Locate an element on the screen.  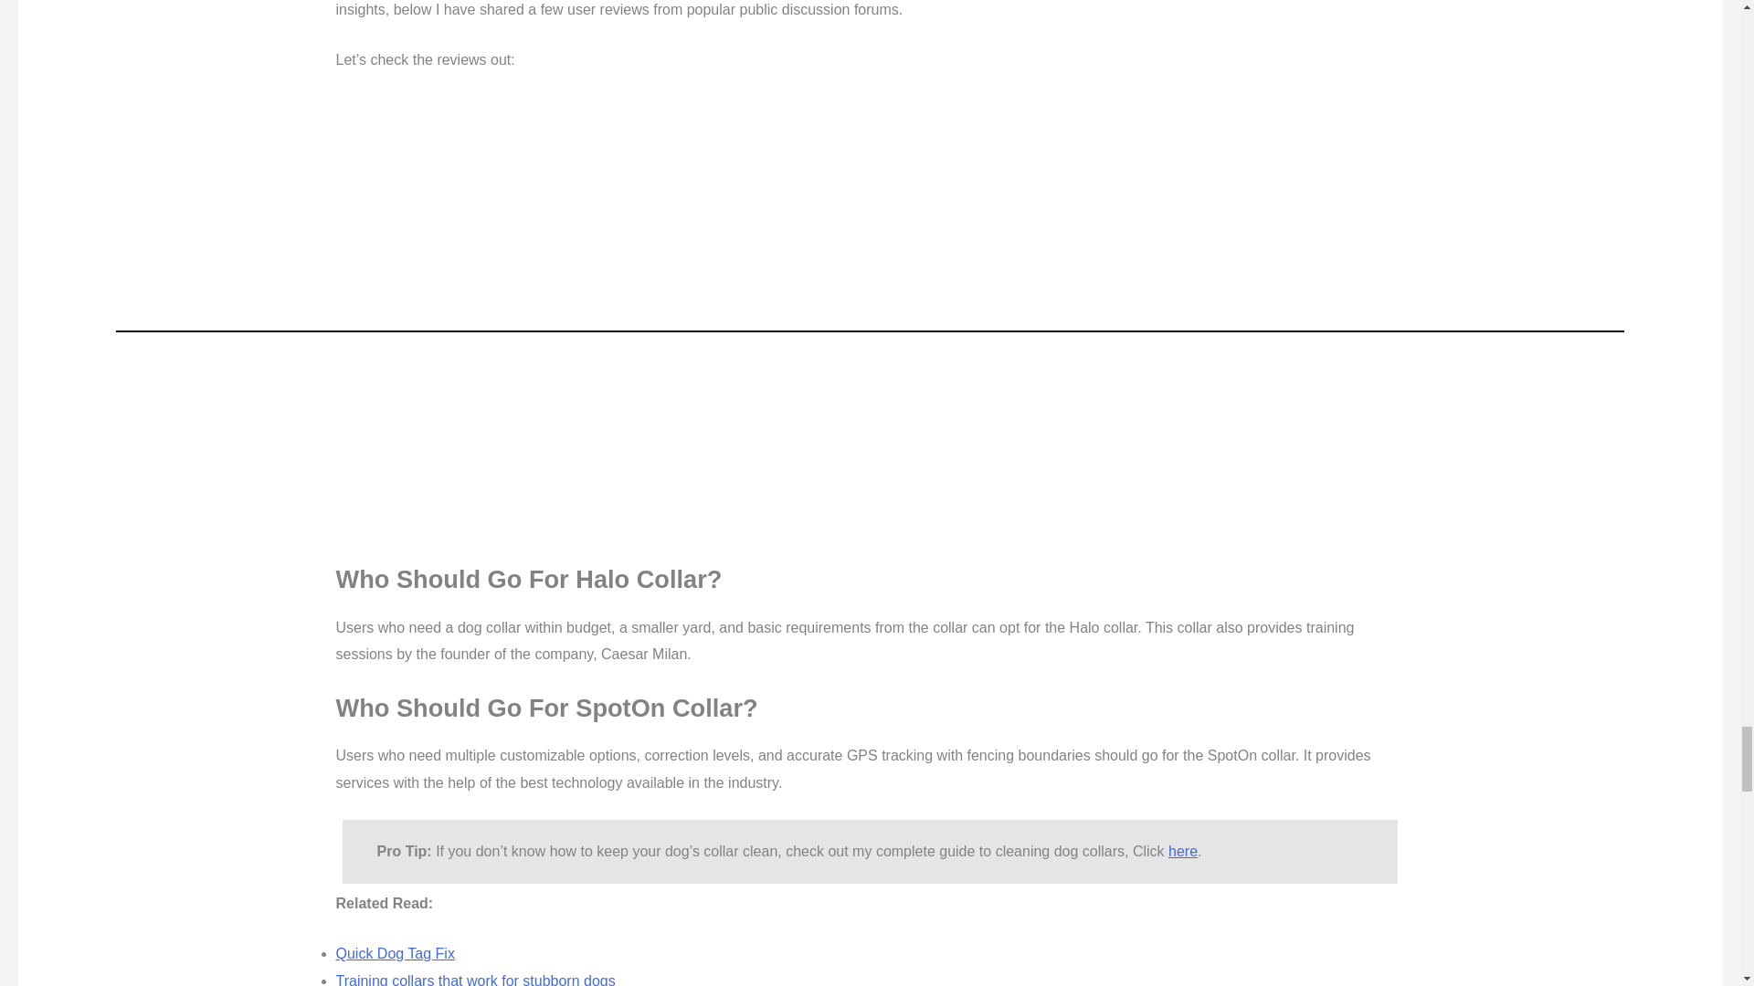
Training collars that work for stubborn dogs is located at coordinates (475, 674).